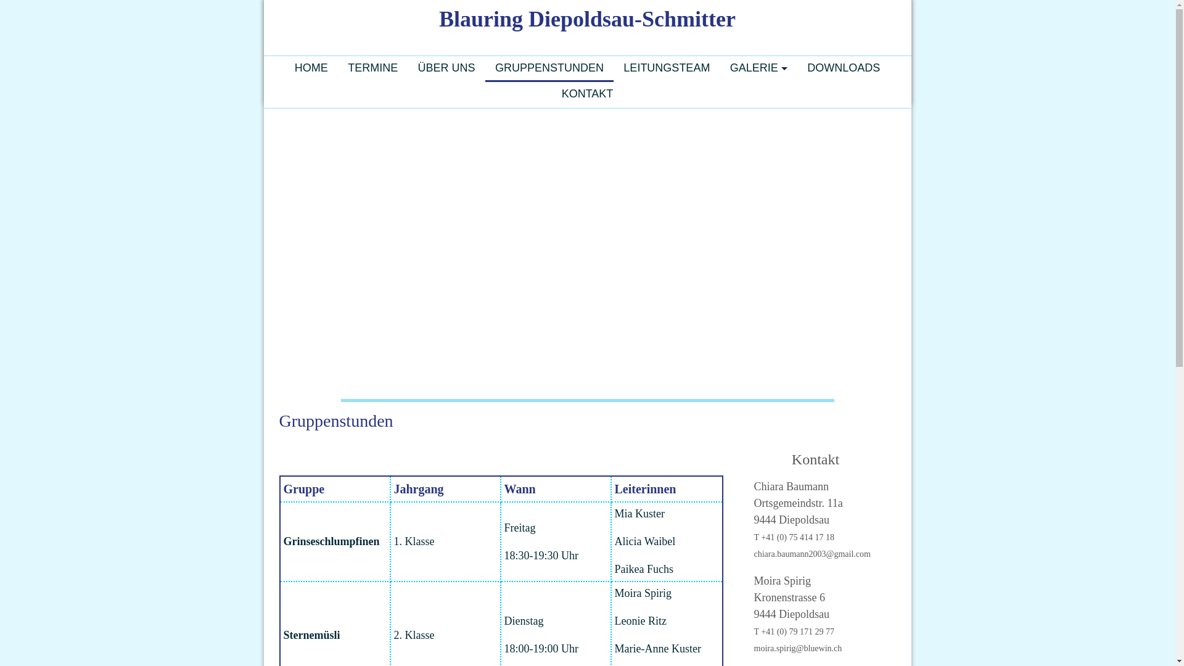 The image size is (1184, 666). Describe the element at coordinates (587, 94) in the screenshot. I see `KONTAKT` at that location.